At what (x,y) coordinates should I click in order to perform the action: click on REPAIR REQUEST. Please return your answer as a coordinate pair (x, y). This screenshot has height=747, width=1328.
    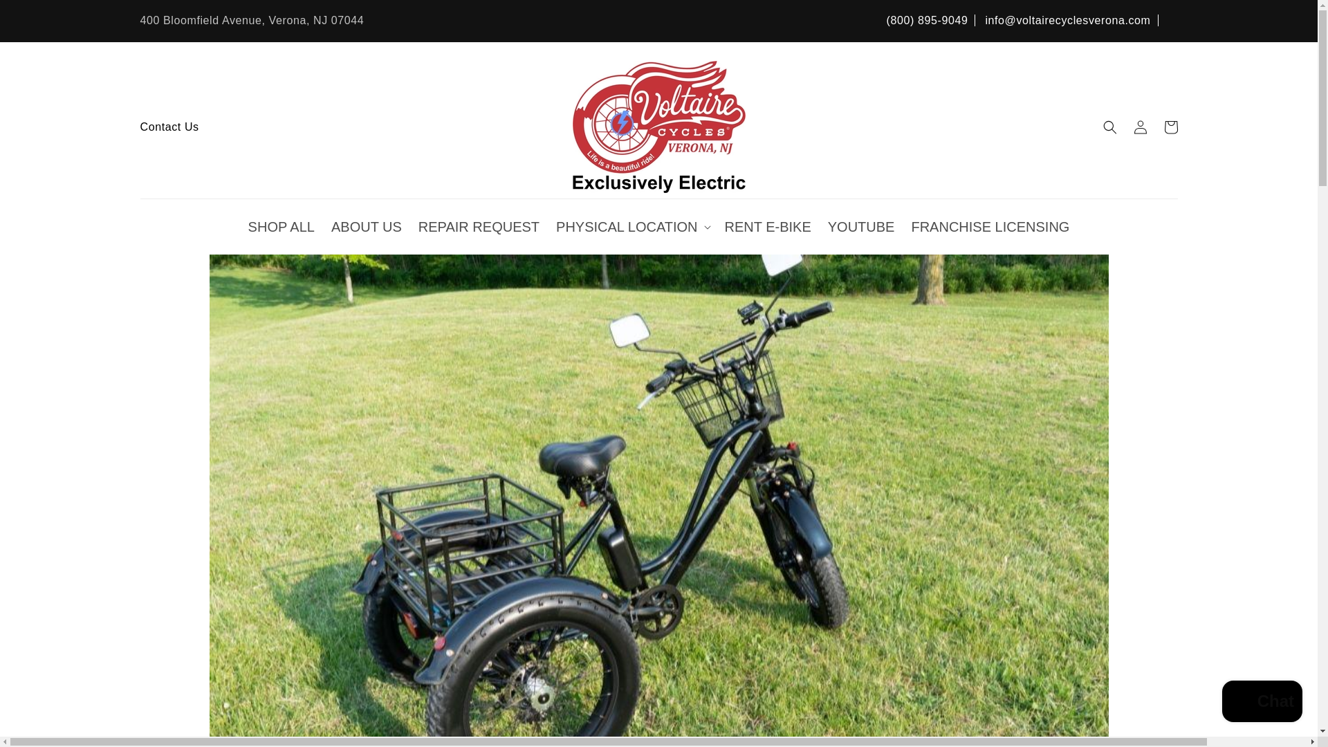
    Looking at the image, I should click on (479, 227).